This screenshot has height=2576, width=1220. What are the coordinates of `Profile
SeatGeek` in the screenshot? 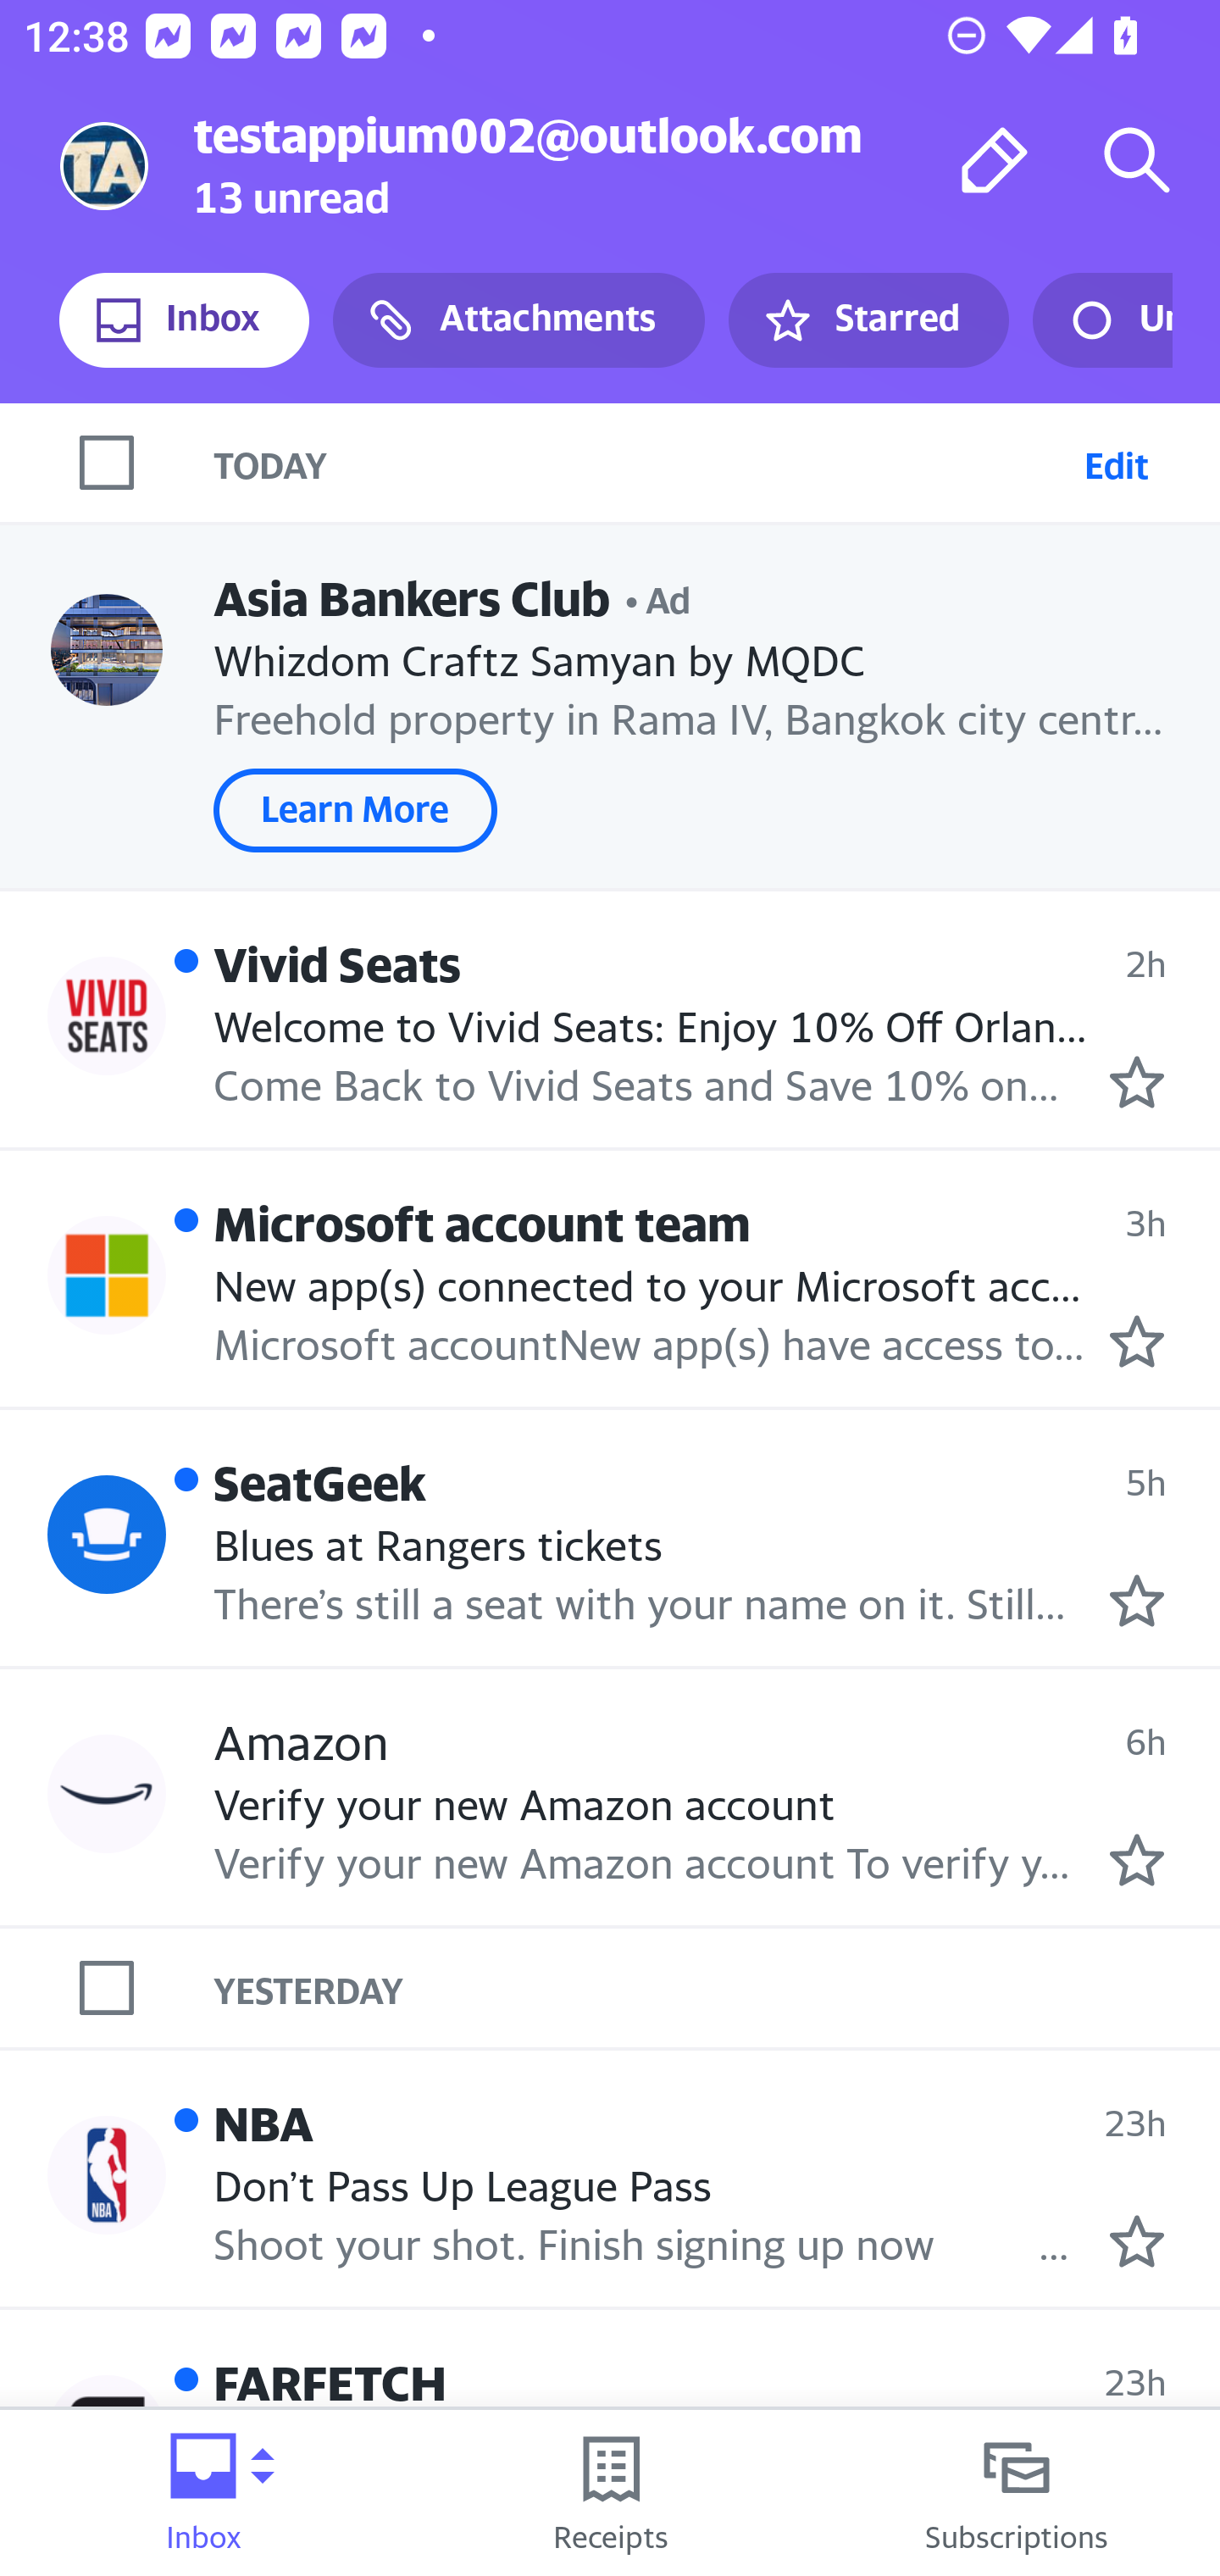 It's located at (107, 1535).